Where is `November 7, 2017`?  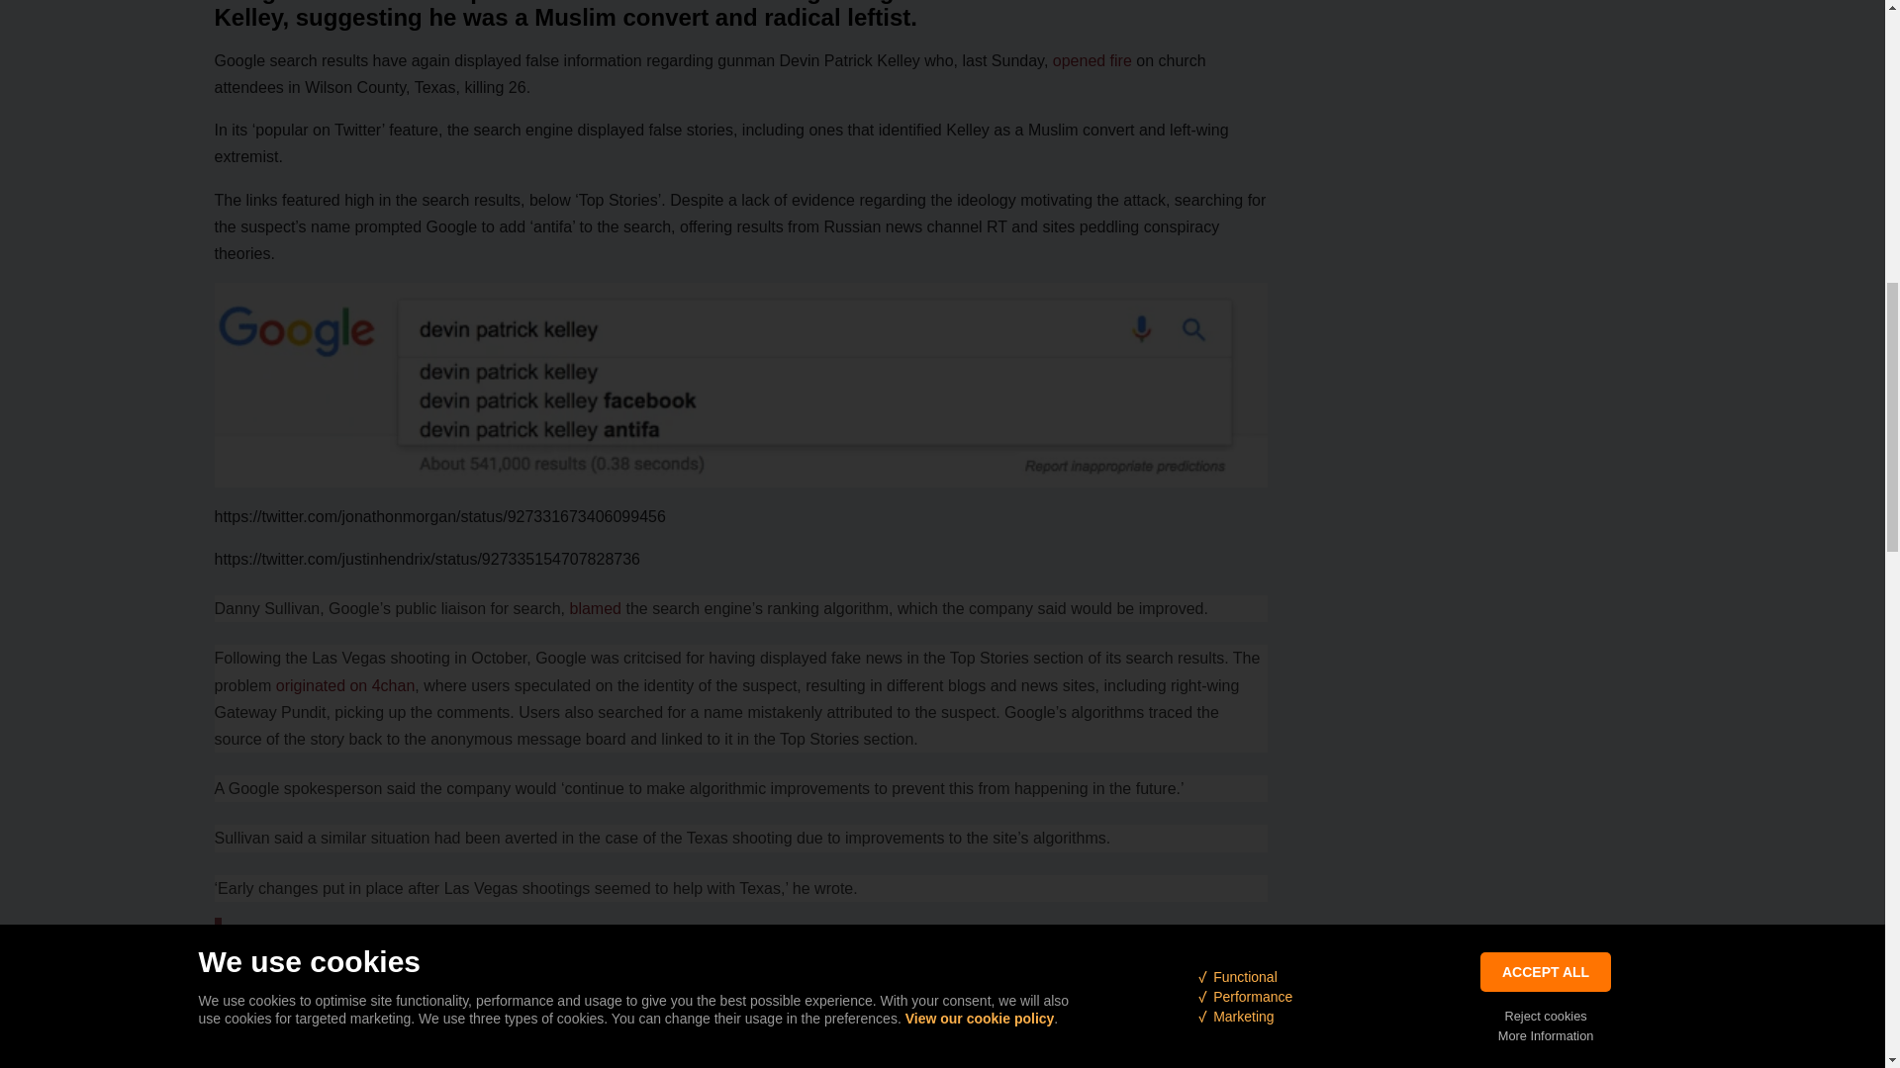
November 7, 2017 is located at coordinates (559, 973).